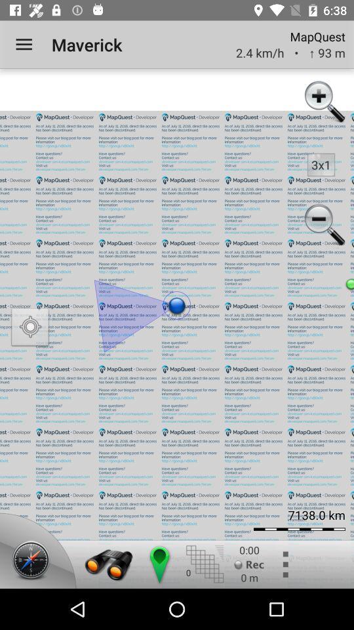 Image resolution: width=354 pixels, height=630 pixels. What do you see at coordinates (285, 564) in the screenshot?
I see `go to menu` at bounding box center [285, 564].